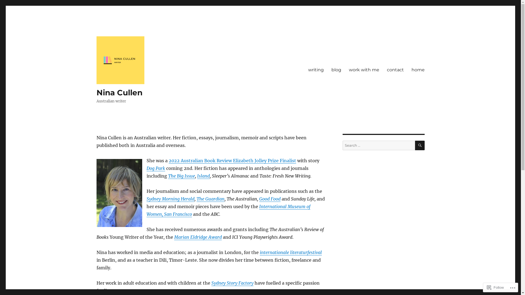 This screenshot has height=295, width=525. What do you see at coordinates (316, 70) in the screenshot?
I see `writing` at bounding box center [316, 70].